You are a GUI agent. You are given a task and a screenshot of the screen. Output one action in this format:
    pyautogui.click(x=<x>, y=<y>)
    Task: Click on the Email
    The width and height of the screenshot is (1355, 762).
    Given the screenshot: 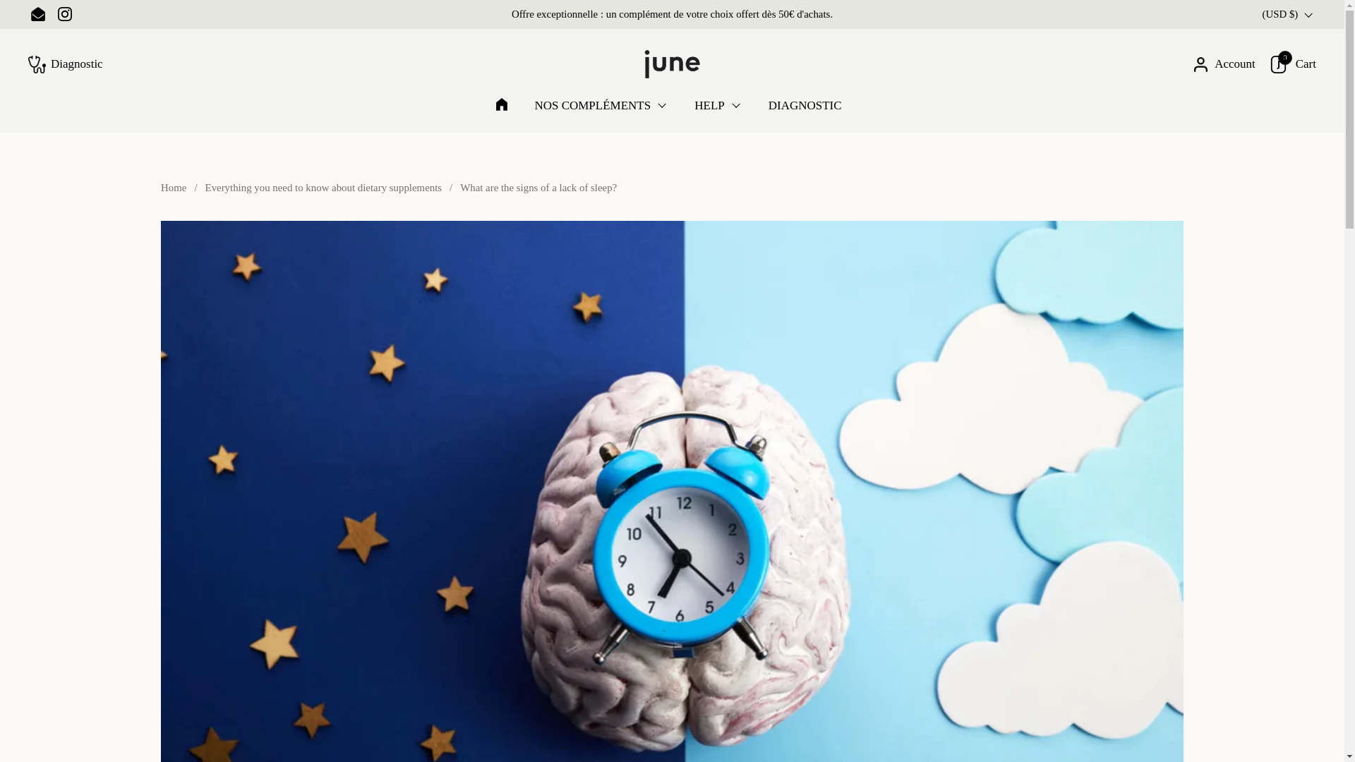 What is the action you would take?
    pyautogui.click(x=37, y=14)
    